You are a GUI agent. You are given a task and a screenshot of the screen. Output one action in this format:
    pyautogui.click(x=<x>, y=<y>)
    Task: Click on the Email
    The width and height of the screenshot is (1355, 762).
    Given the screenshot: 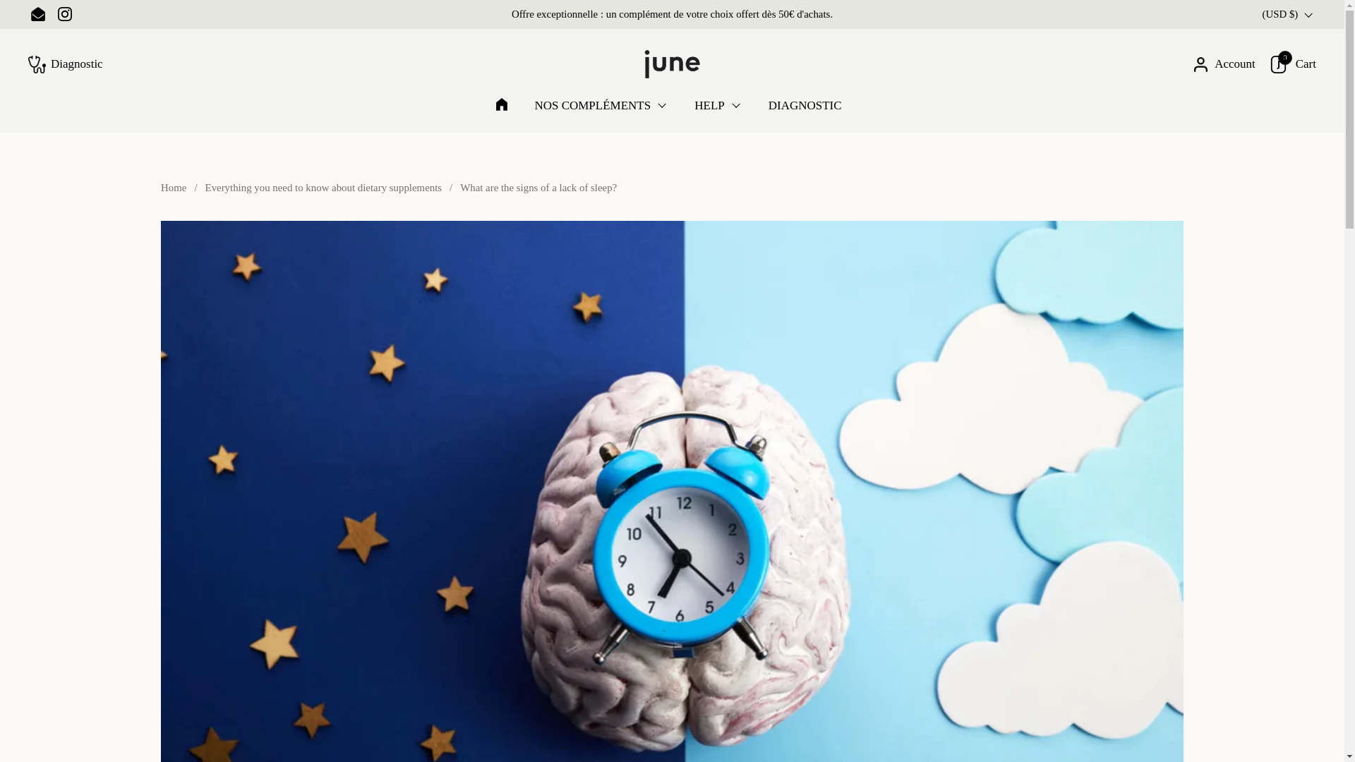 What is the action you would take?
    pyautogui.click(x=37, y=14)
    